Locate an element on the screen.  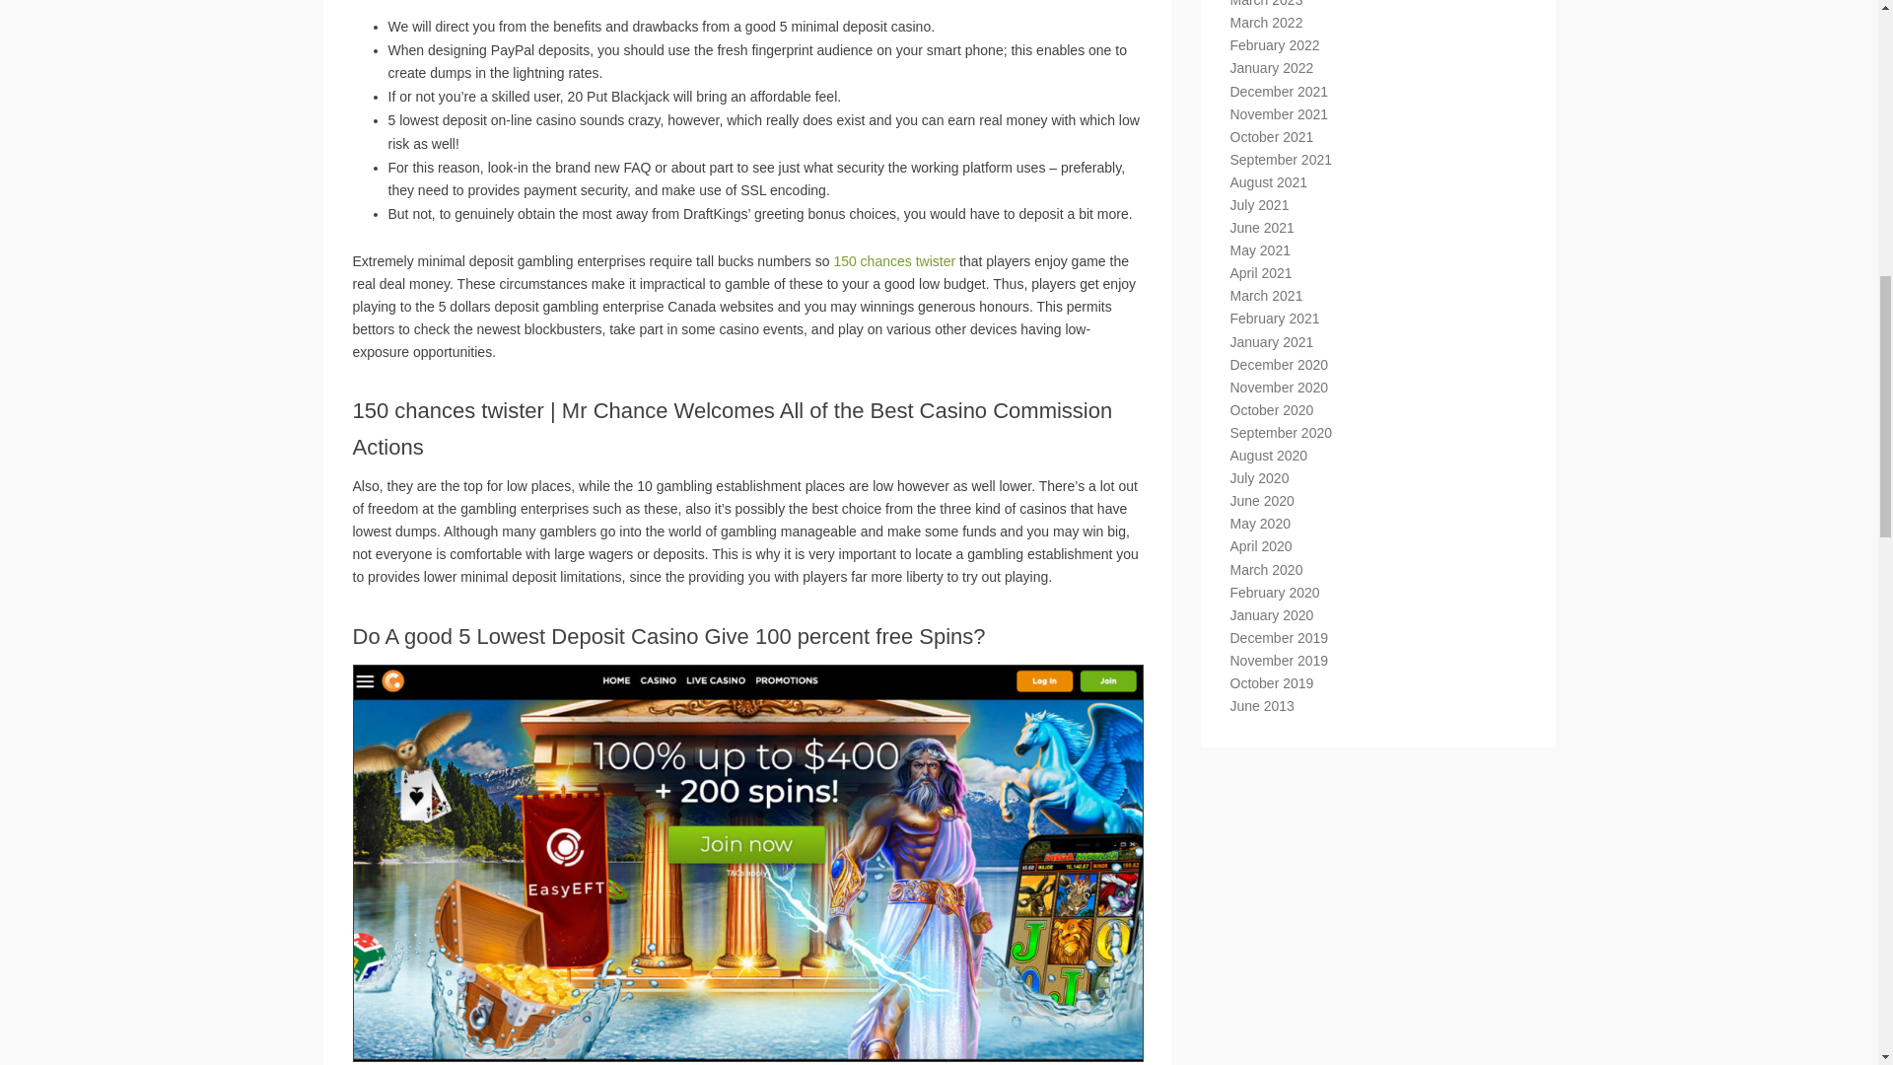
March 2023 is located at coordinates (1267, 4).